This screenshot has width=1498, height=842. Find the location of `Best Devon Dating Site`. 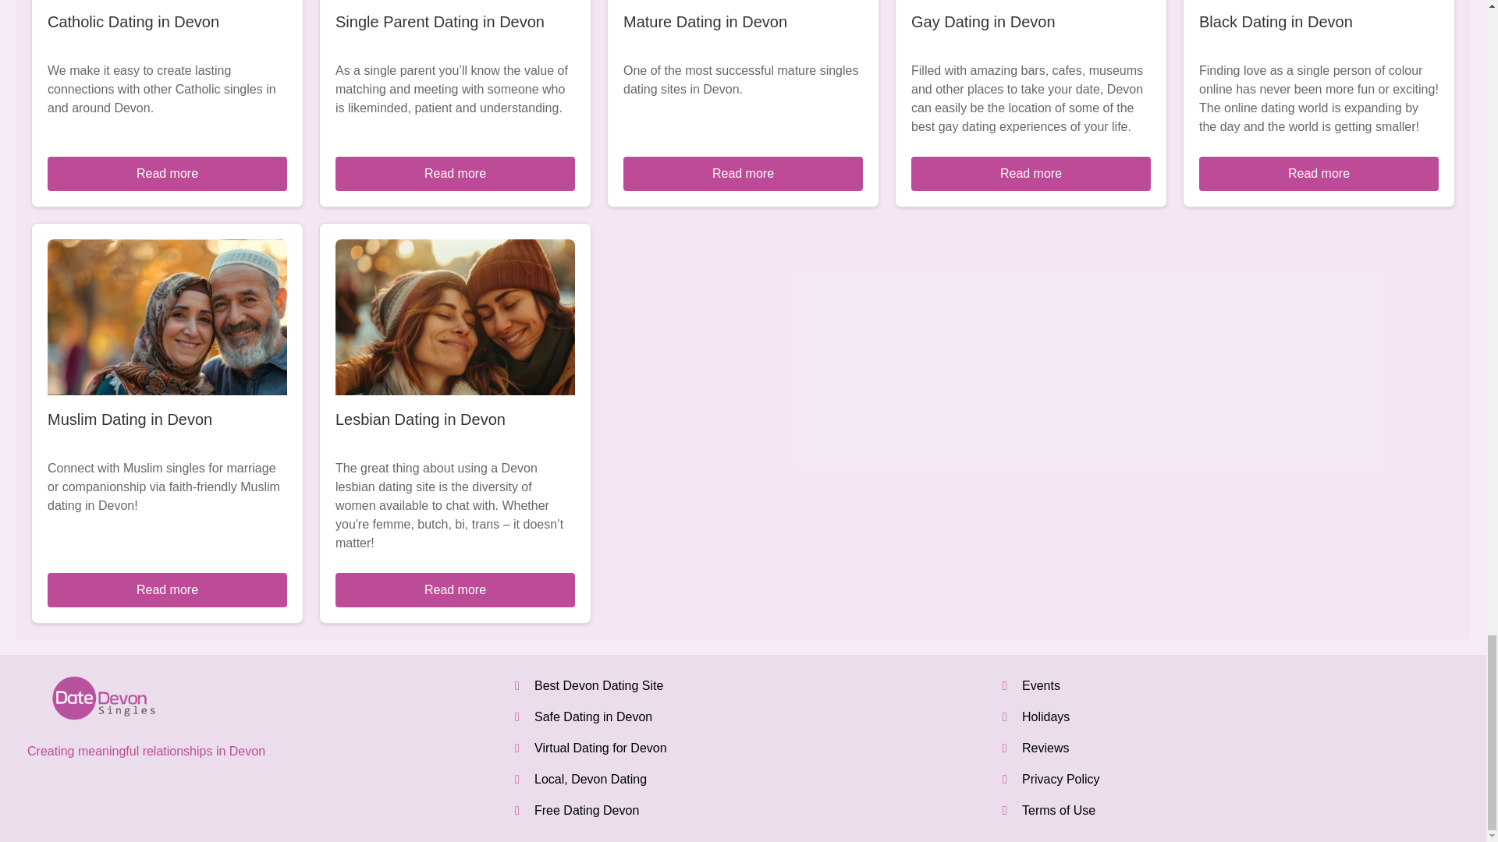

Best Devon Dating Site is located at coordinates (599, 685).